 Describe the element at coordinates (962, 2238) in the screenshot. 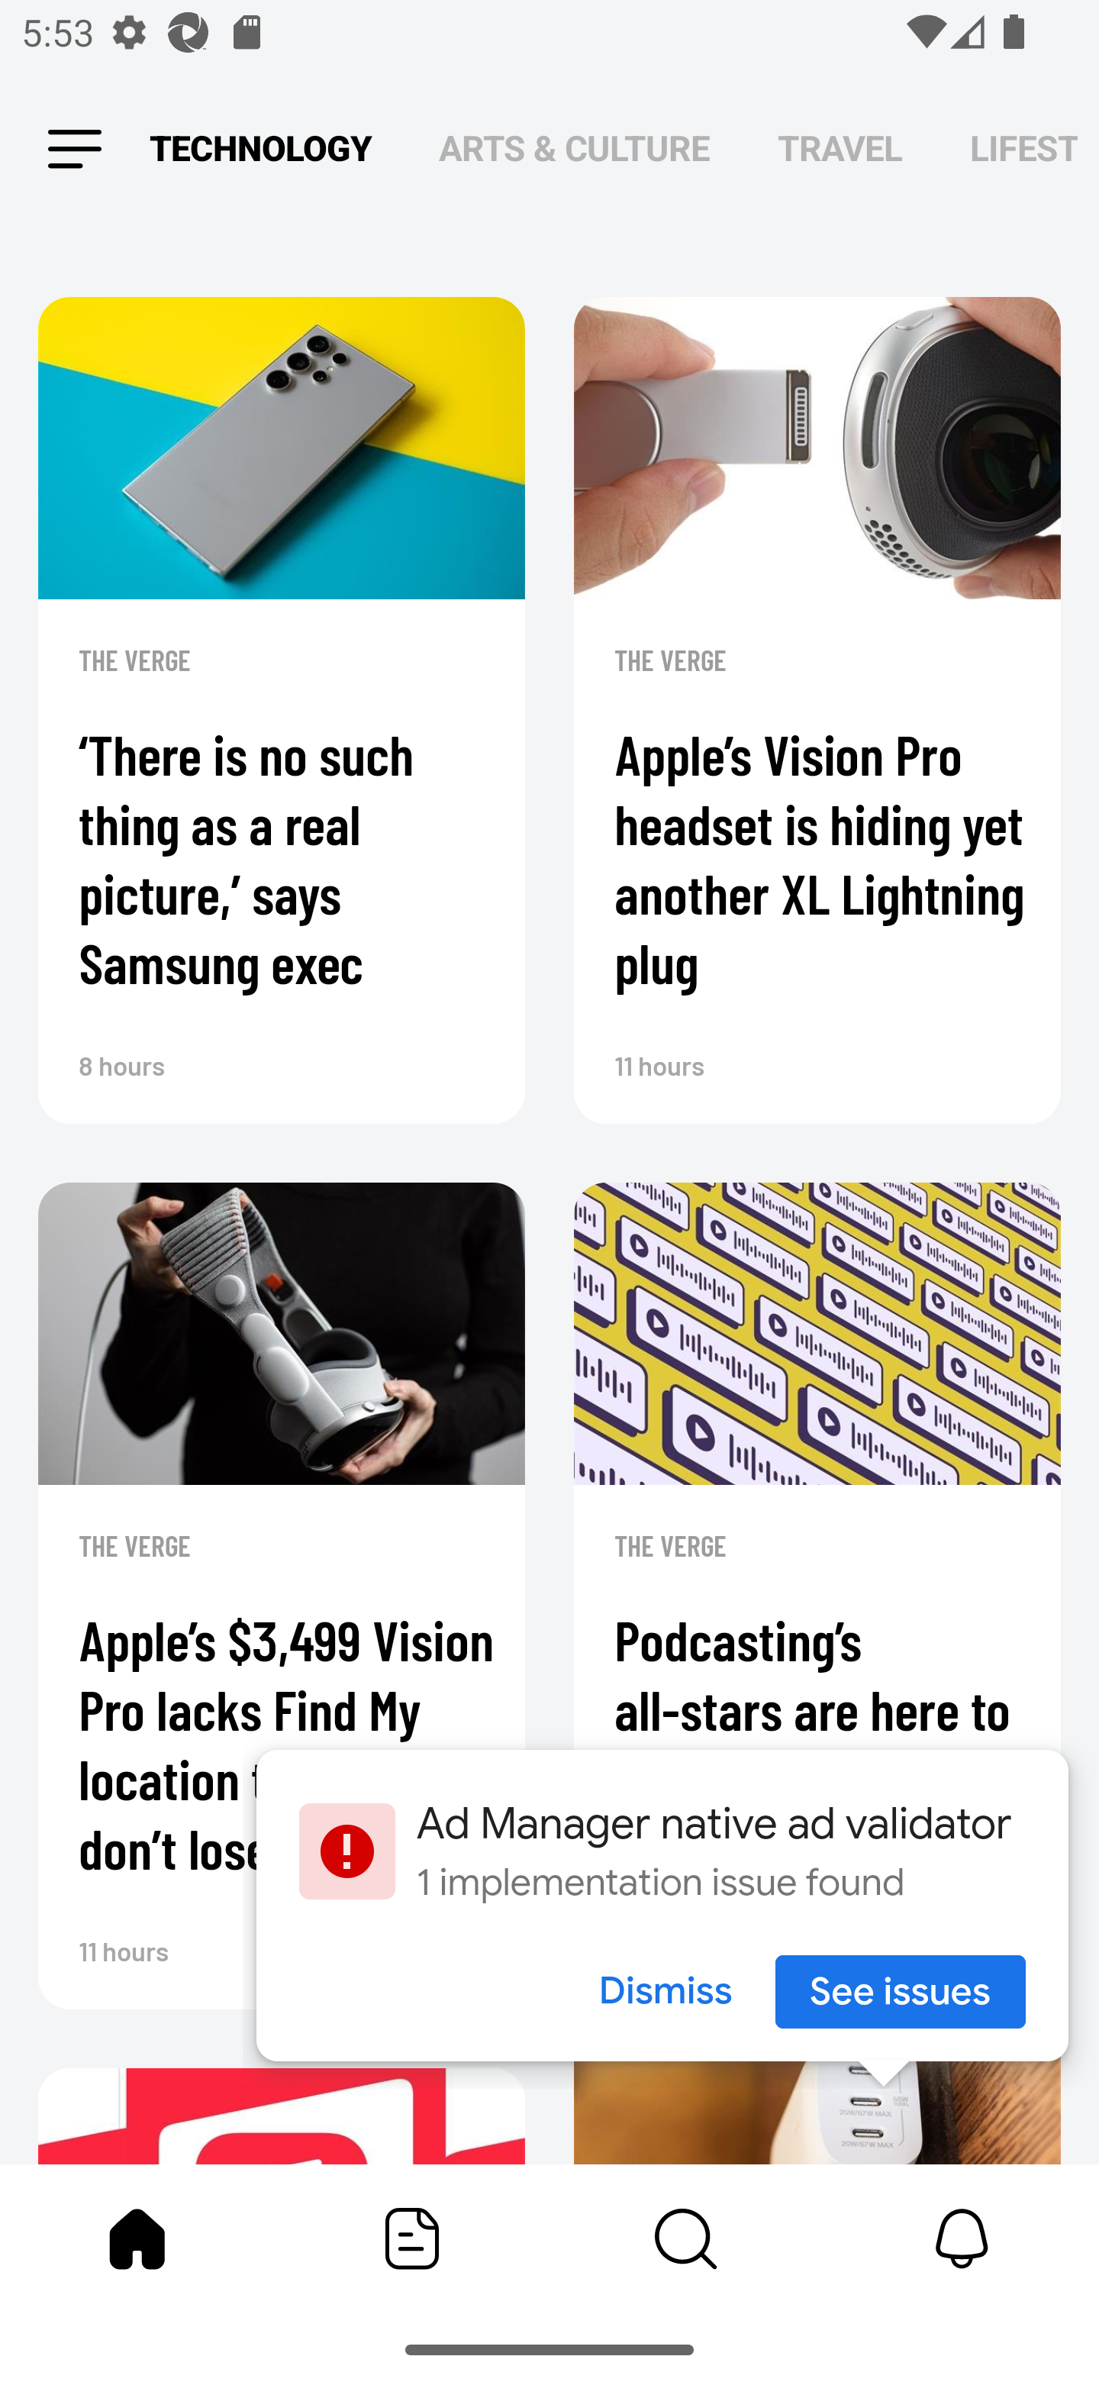

I see `Notifications` at that location.